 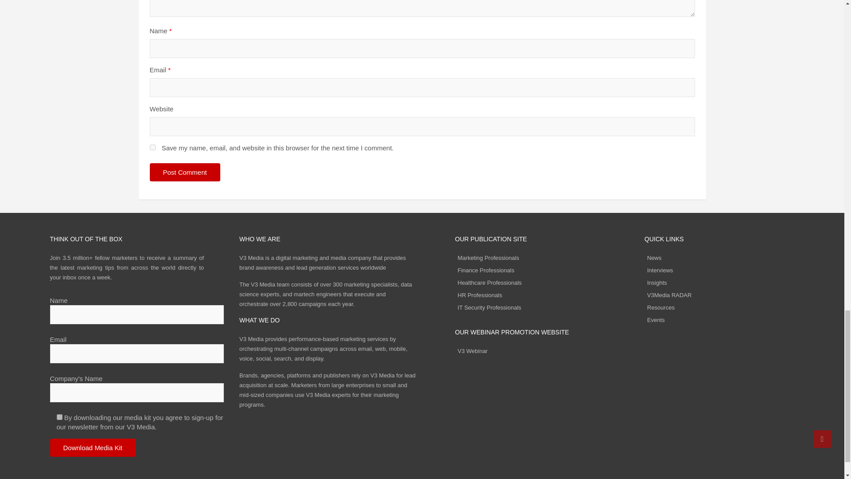 I want to click on Download Media Kit, so click(x=92, y=448).